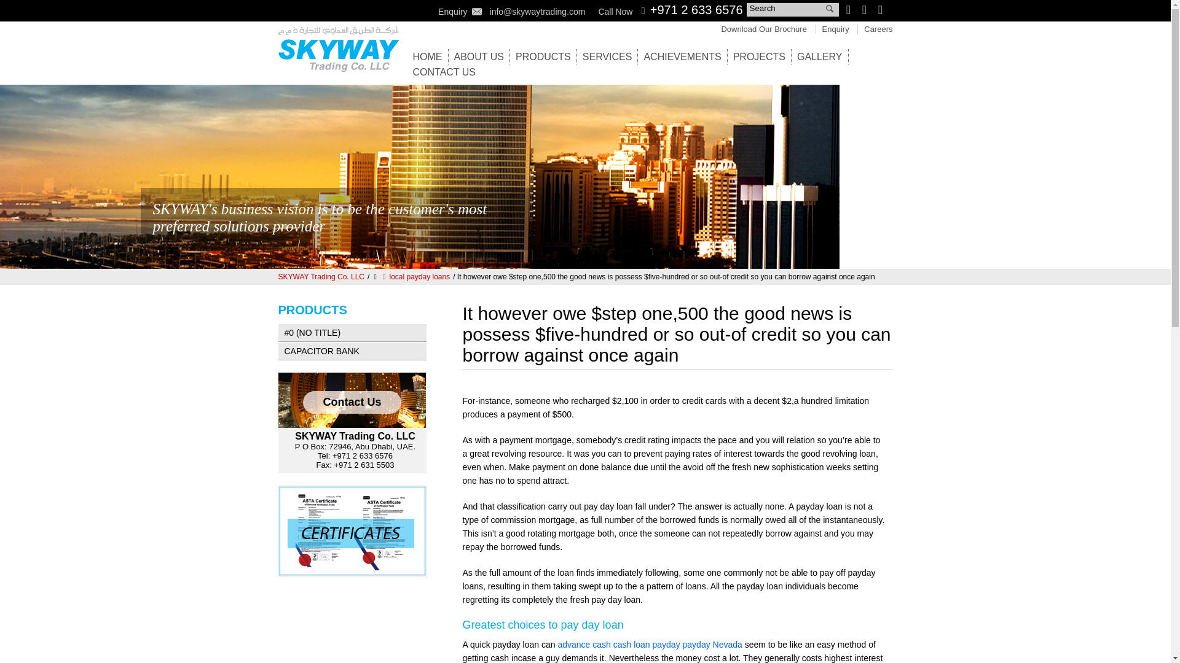  I want to click on PRODUCTS, so click(543, 56).